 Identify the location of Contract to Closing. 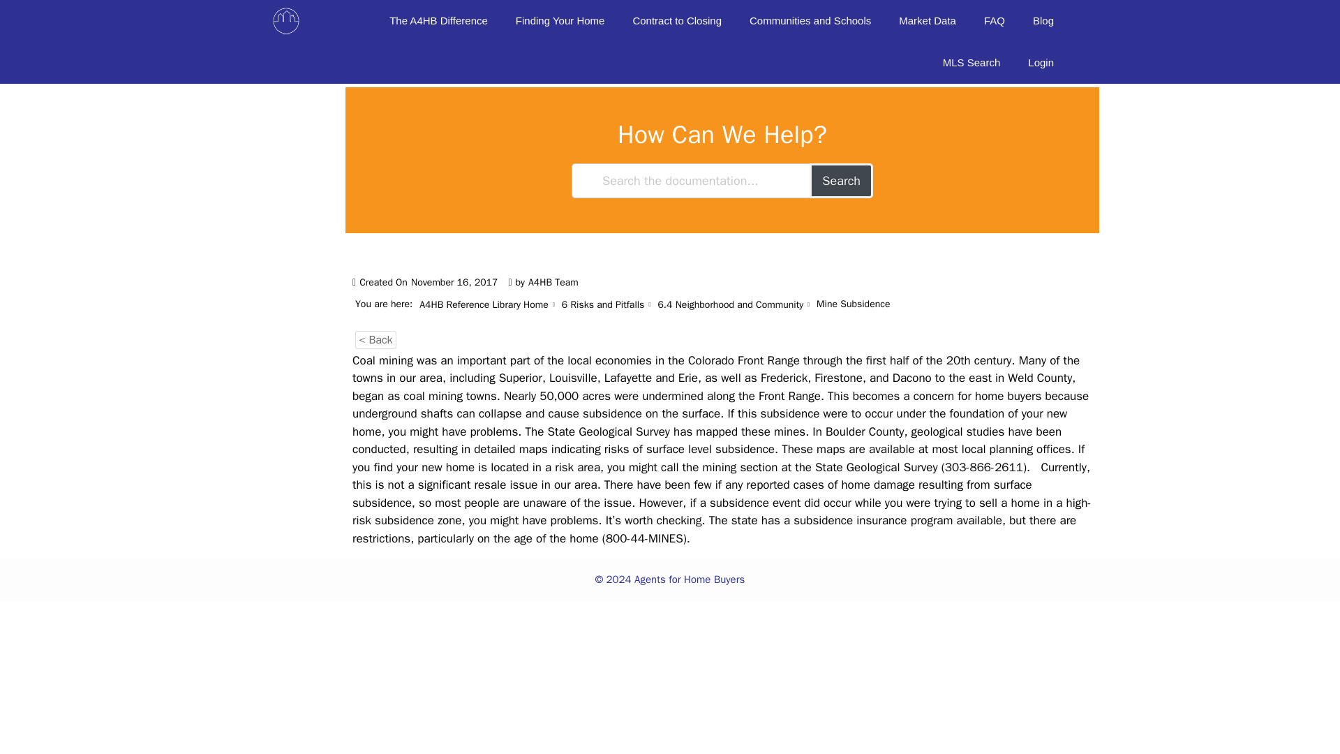
(677, 21).